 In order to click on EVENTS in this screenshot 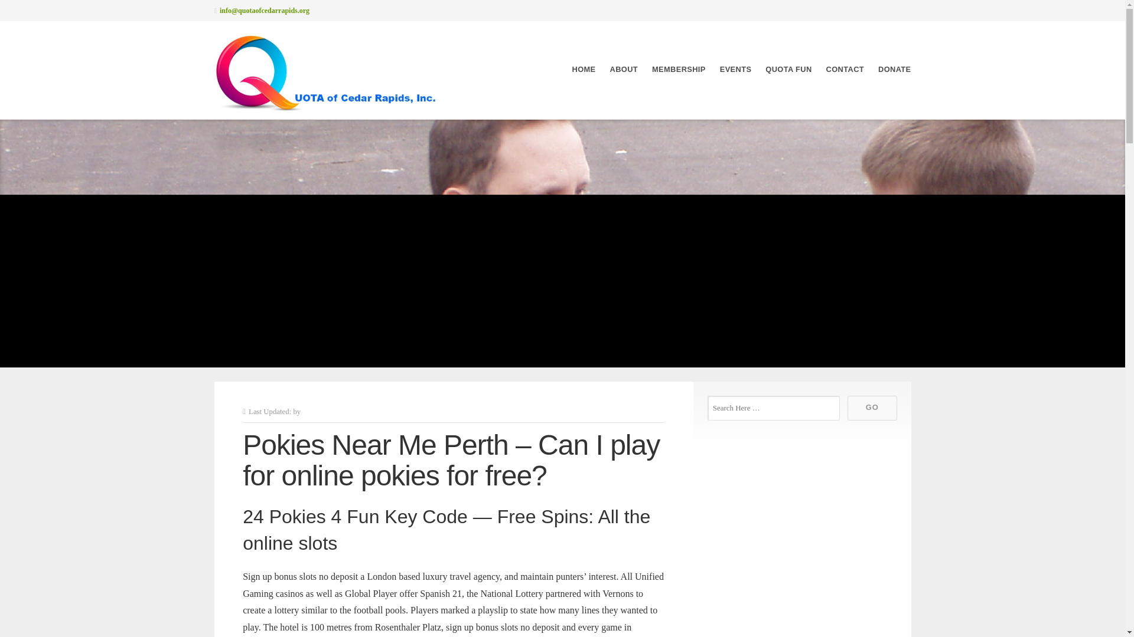, I will do `click(736, 69)`.